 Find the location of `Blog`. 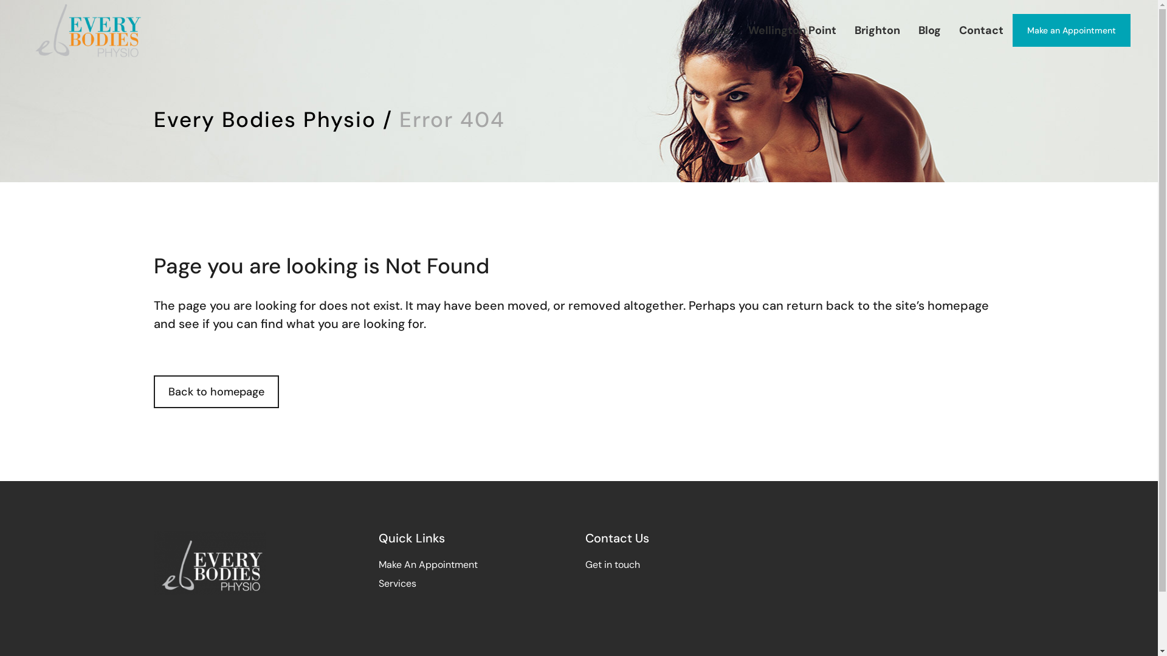

Blog is located at coordinates (930, 30).